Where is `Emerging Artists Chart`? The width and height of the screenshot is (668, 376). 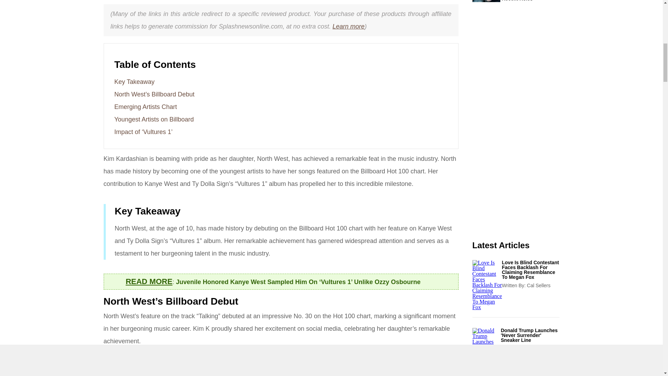
Emerging Artists Chart is located at coordinates (145, 107).